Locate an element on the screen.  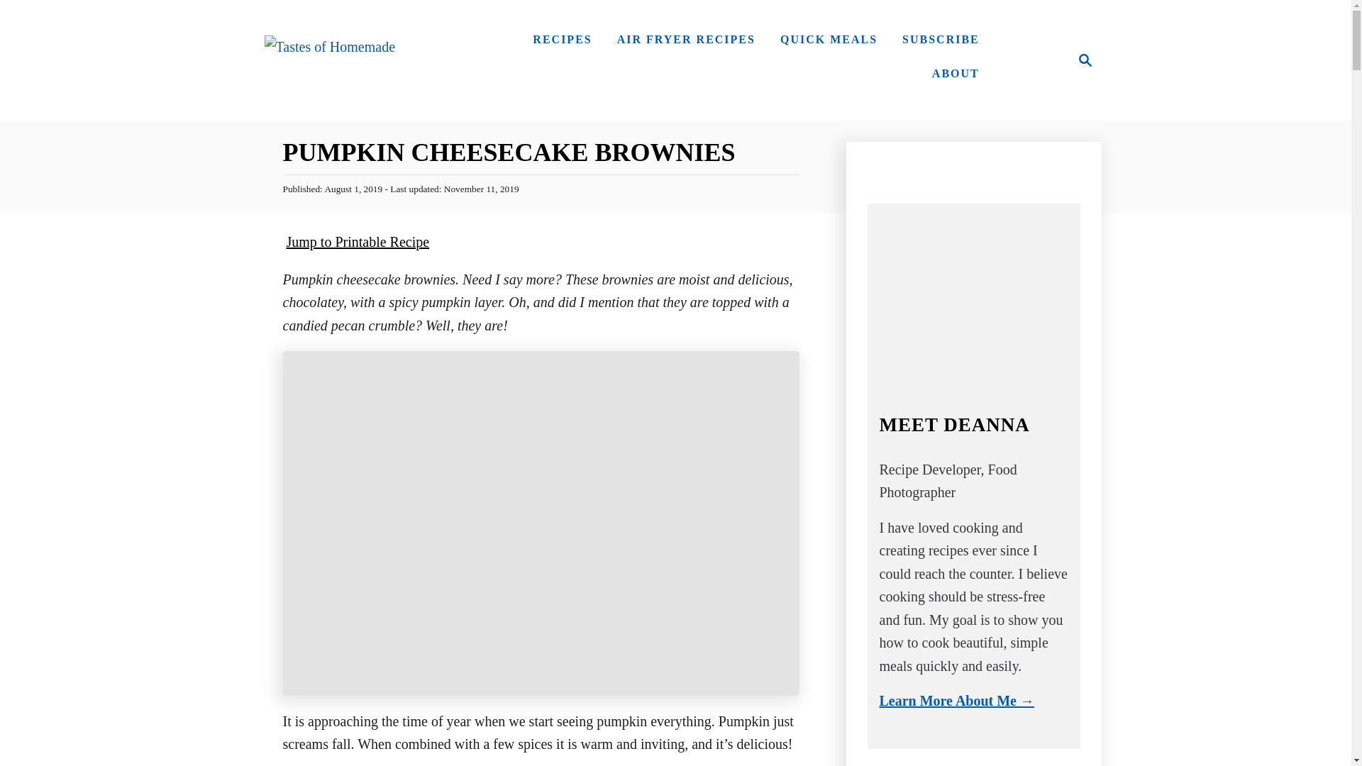
AIR FRYER RECIPES is located at coordinates (687, 39).